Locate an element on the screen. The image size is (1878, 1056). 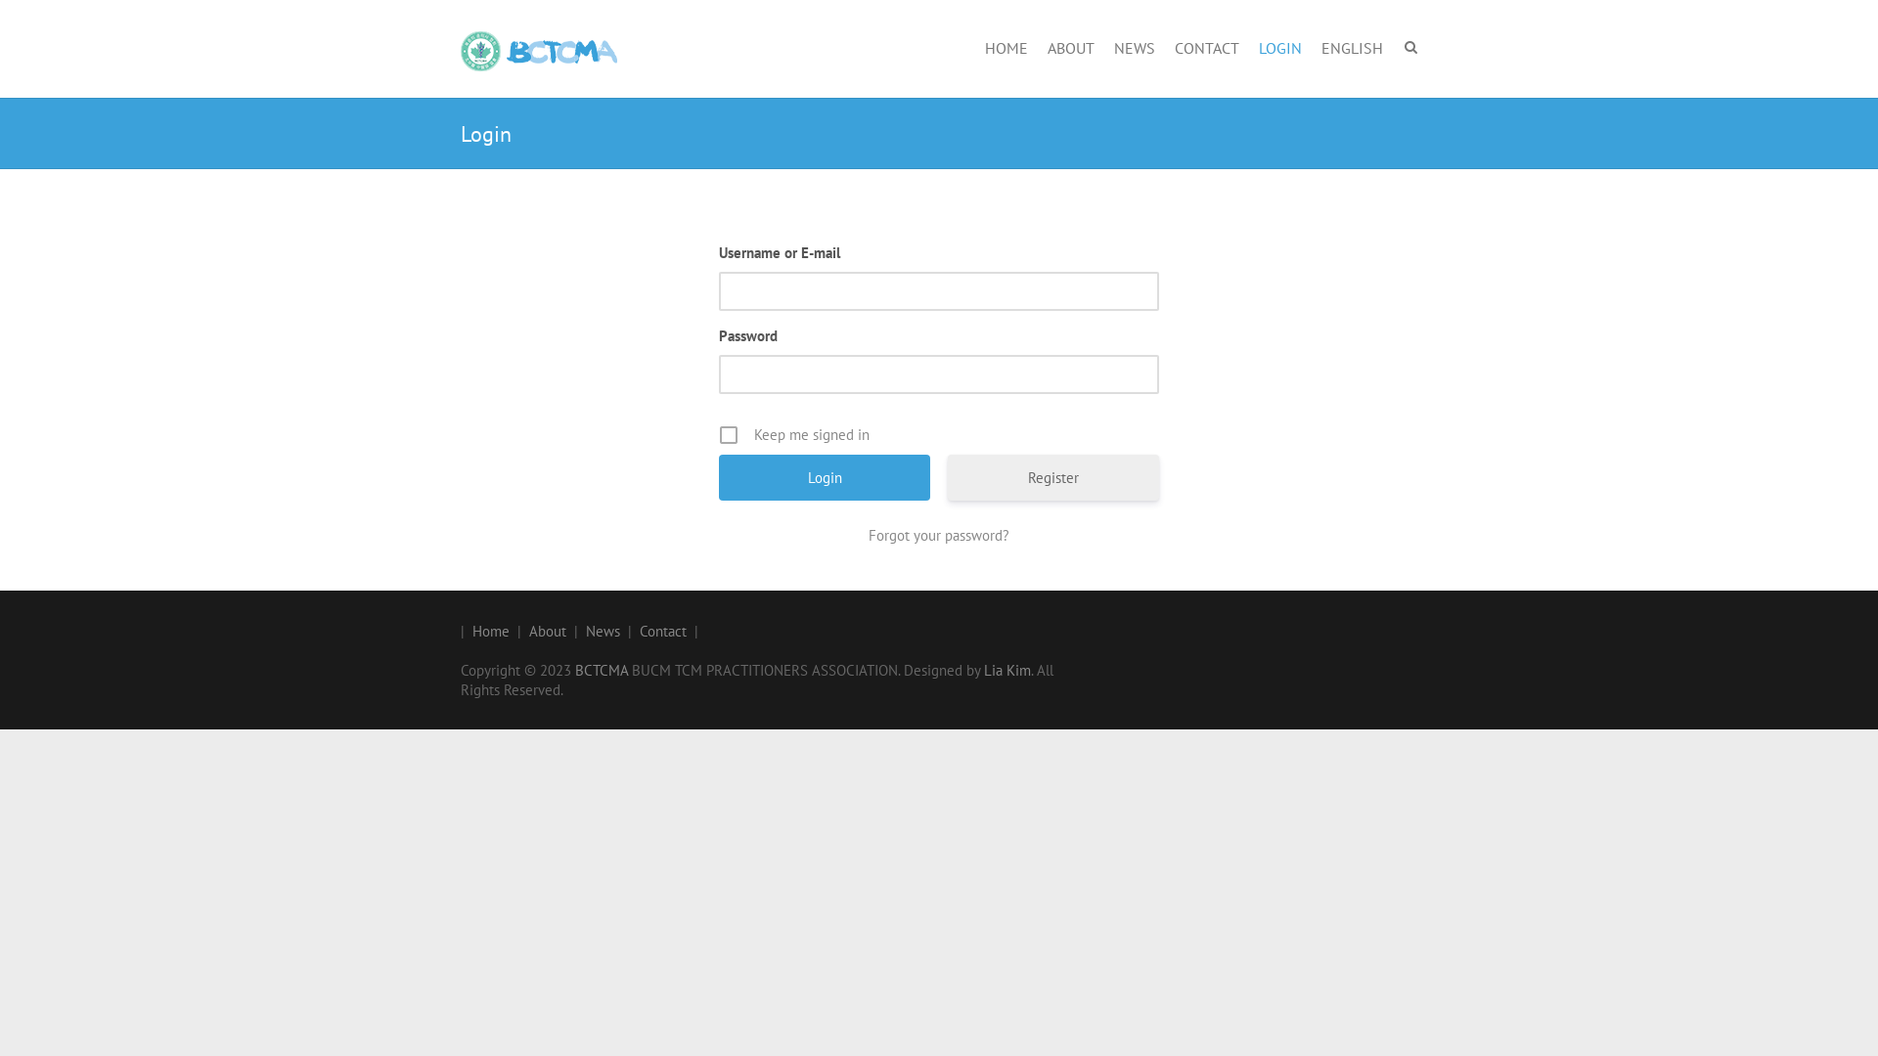
BCTCMA is located at coordinates (602, 671).